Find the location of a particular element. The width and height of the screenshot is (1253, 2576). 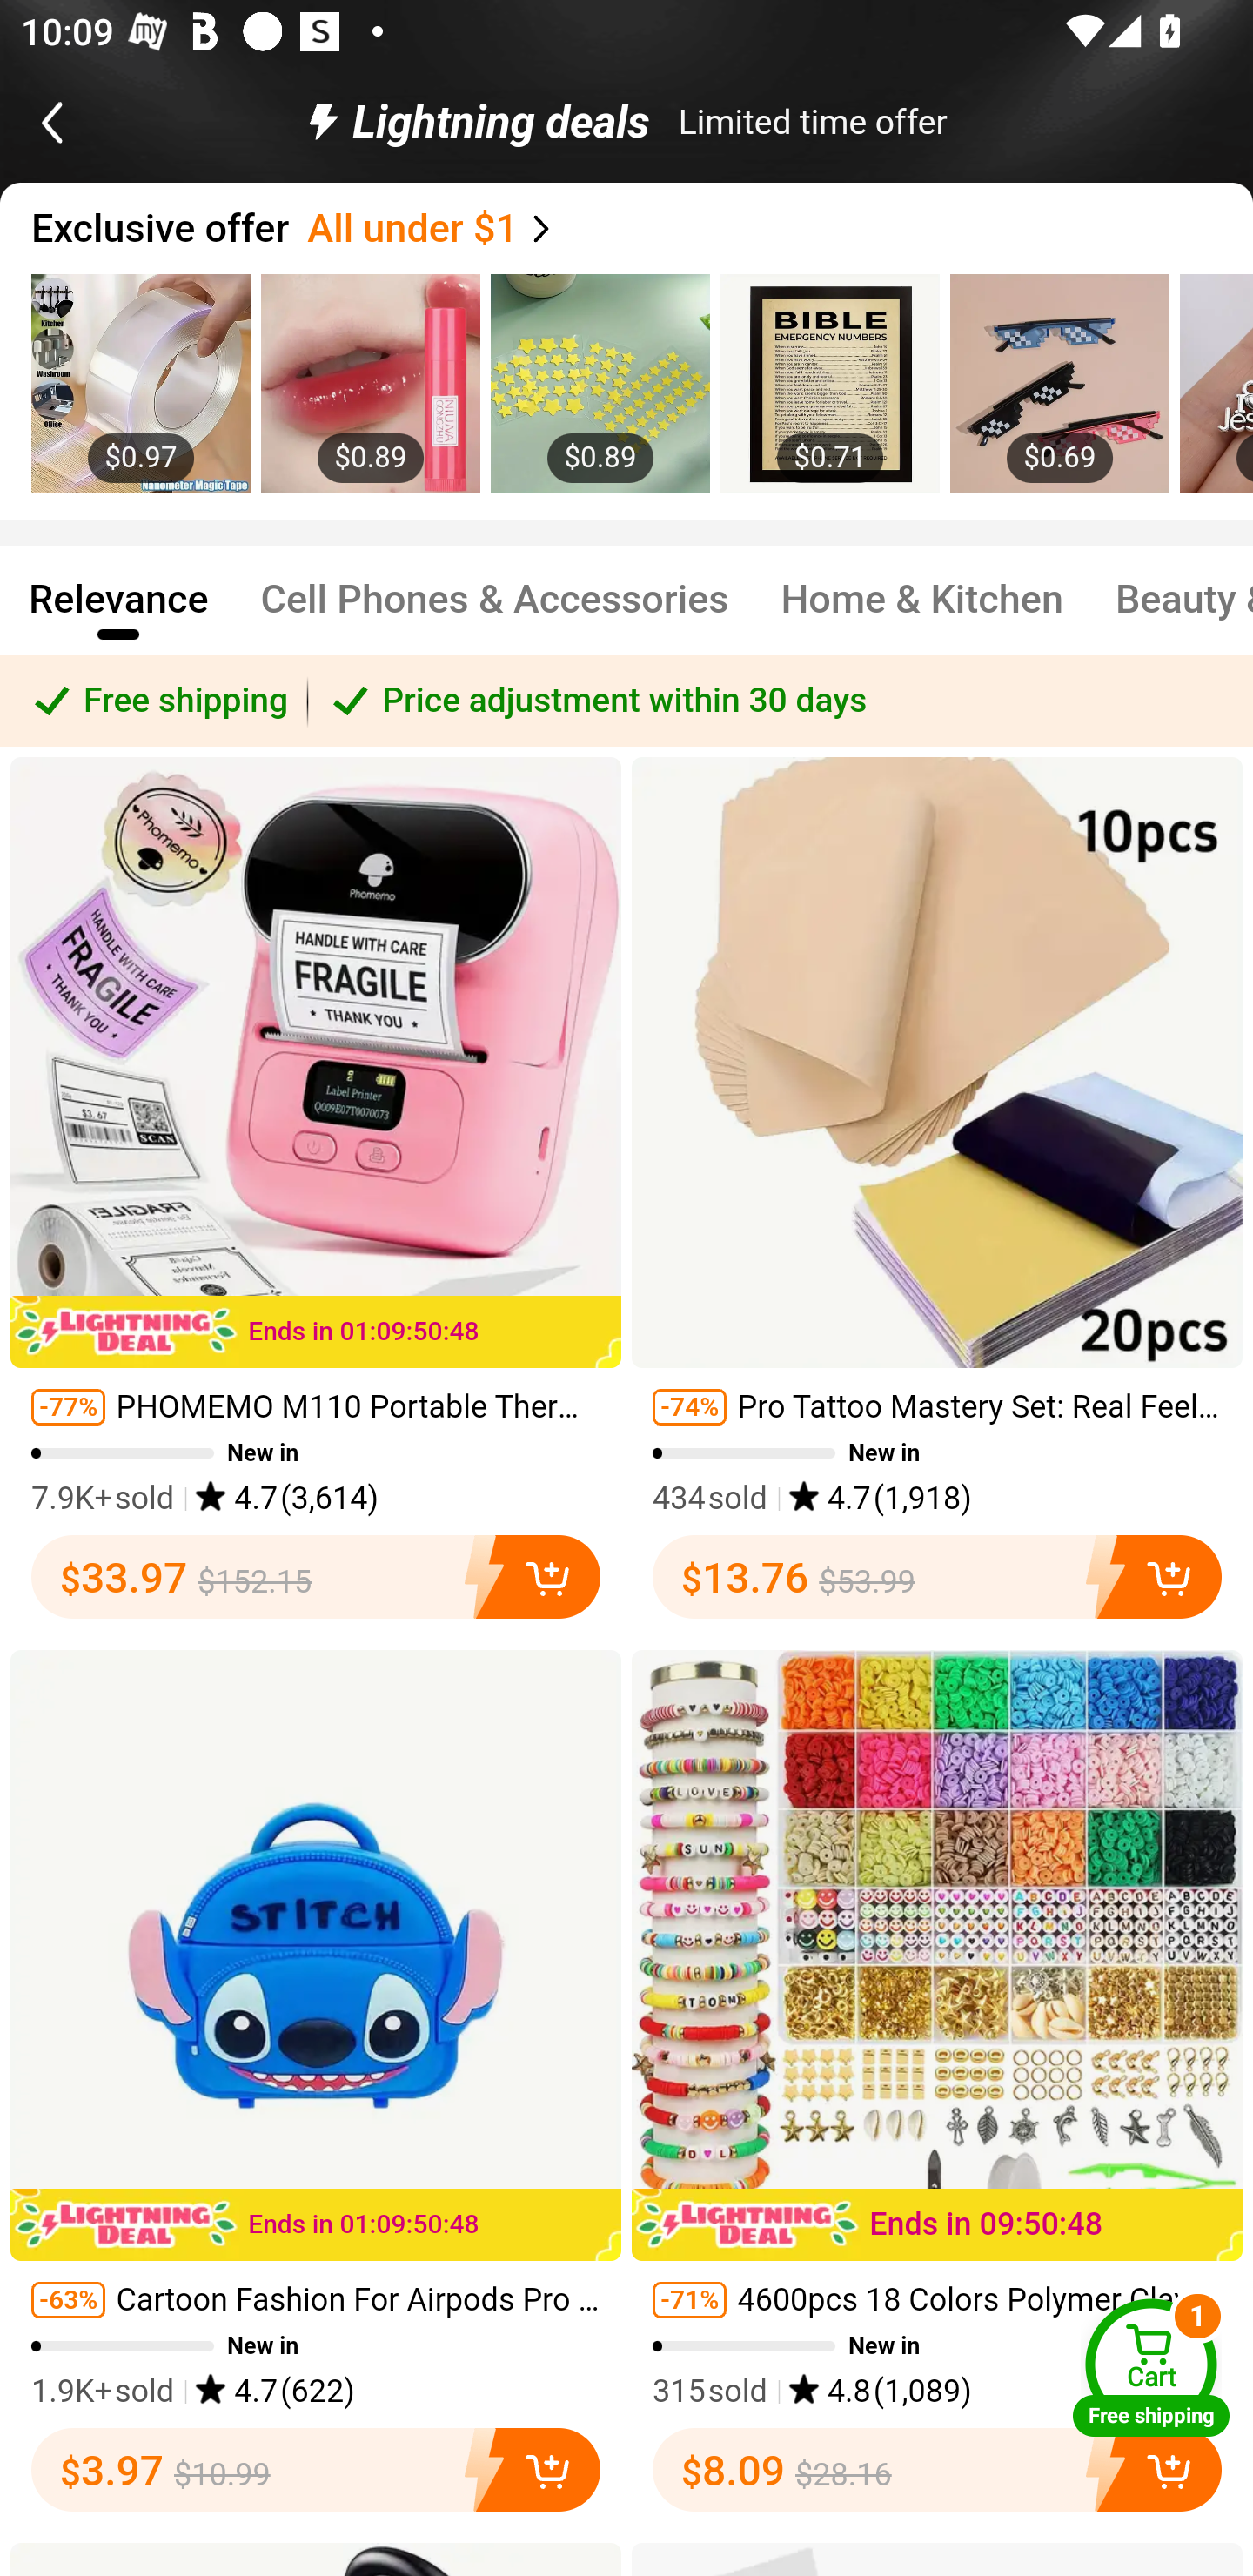

Home & Kitchen is located at coordinates (922, 613).